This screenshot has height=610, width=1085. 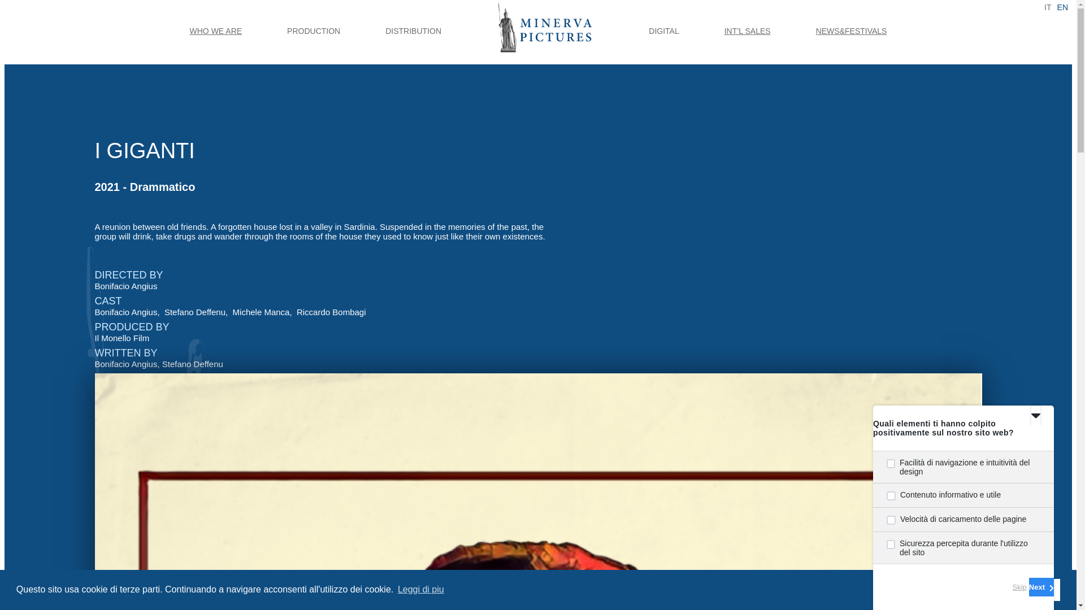 I want to click on OK, so click(x=1047, y=589).